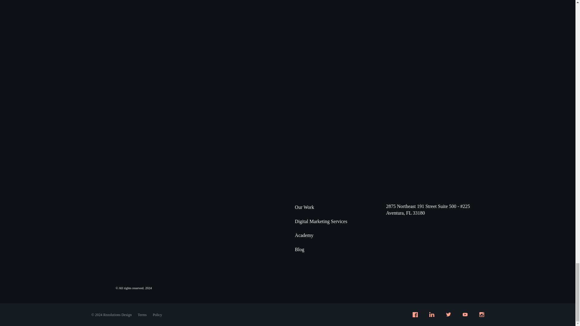 This screenshot has width=580, height=326. Describe the element at coordinates (321, 222) in the screenshot. I see `Digital Marketing Services` at that location.